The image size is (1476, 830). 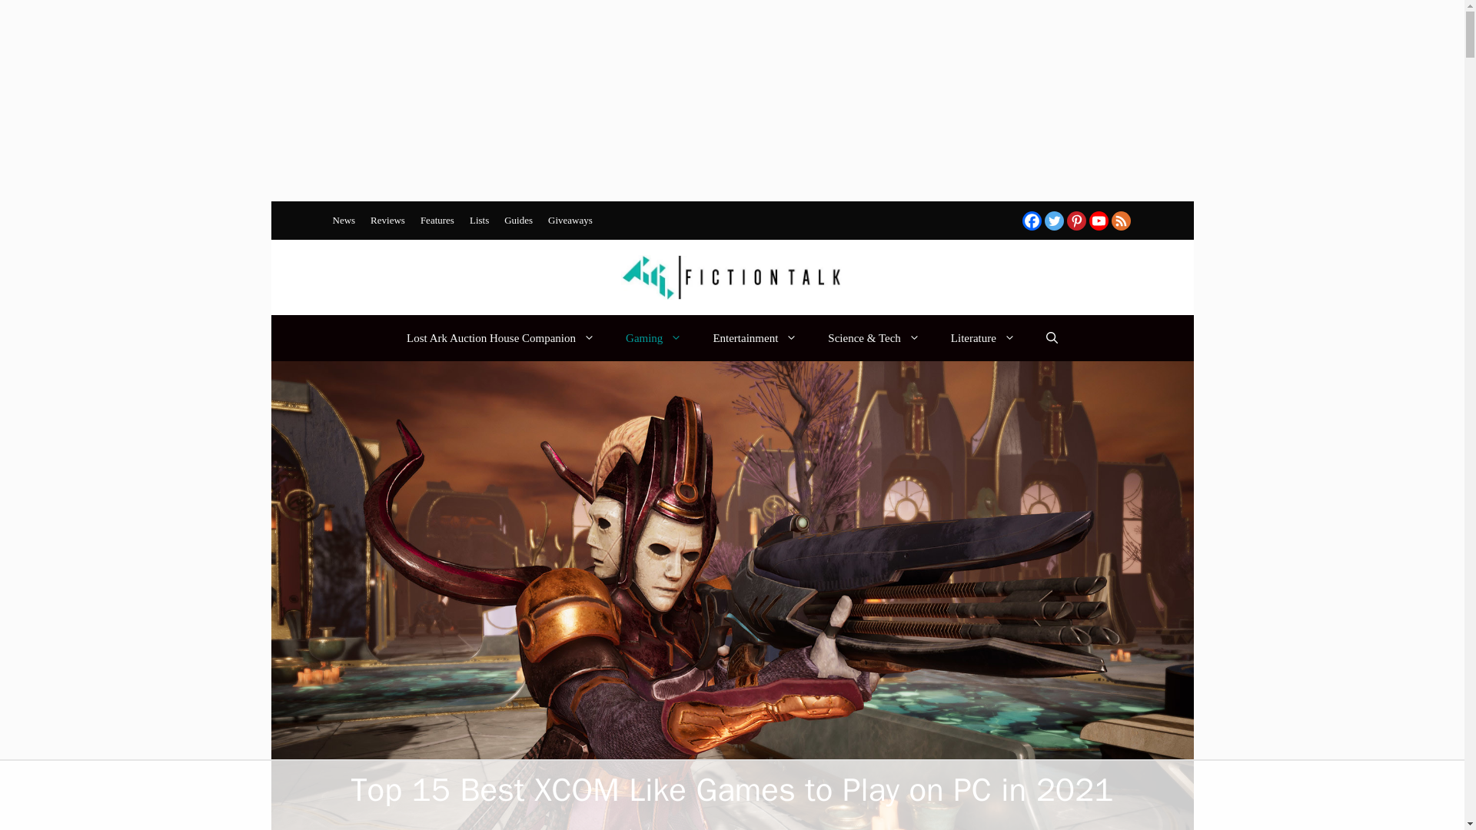 I want to click on Features, so click(x=437, y=220).